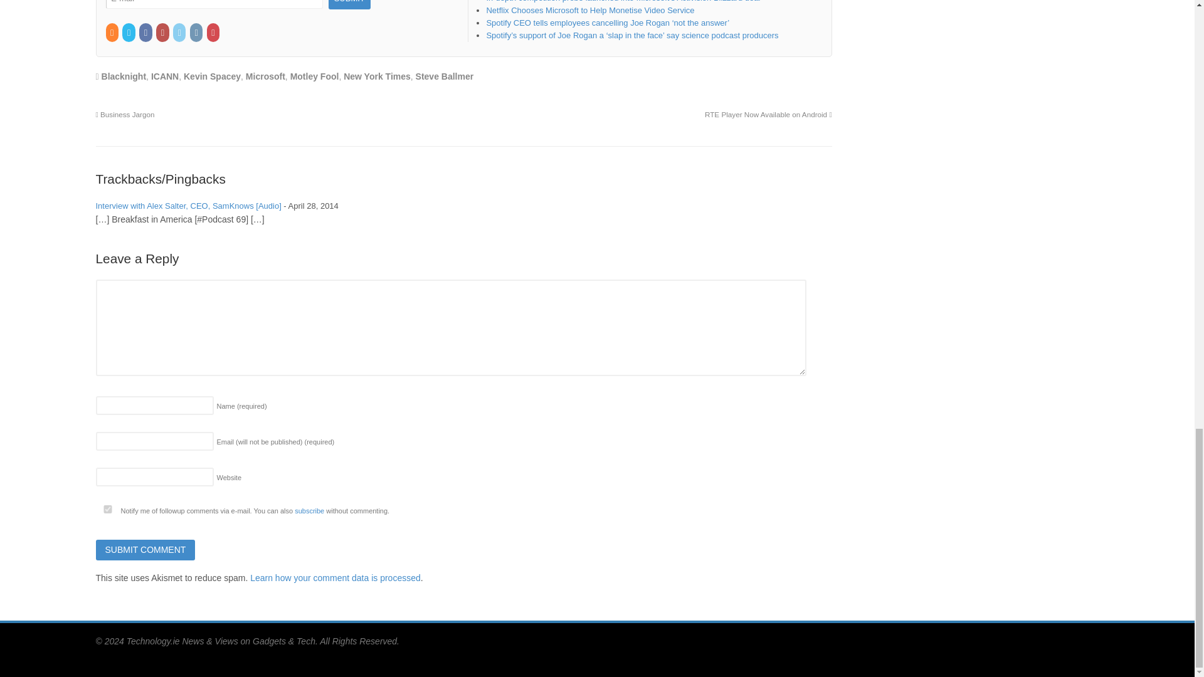 This screenshot has width=1204, height=677. I want to click on yes, so click(107, 509).